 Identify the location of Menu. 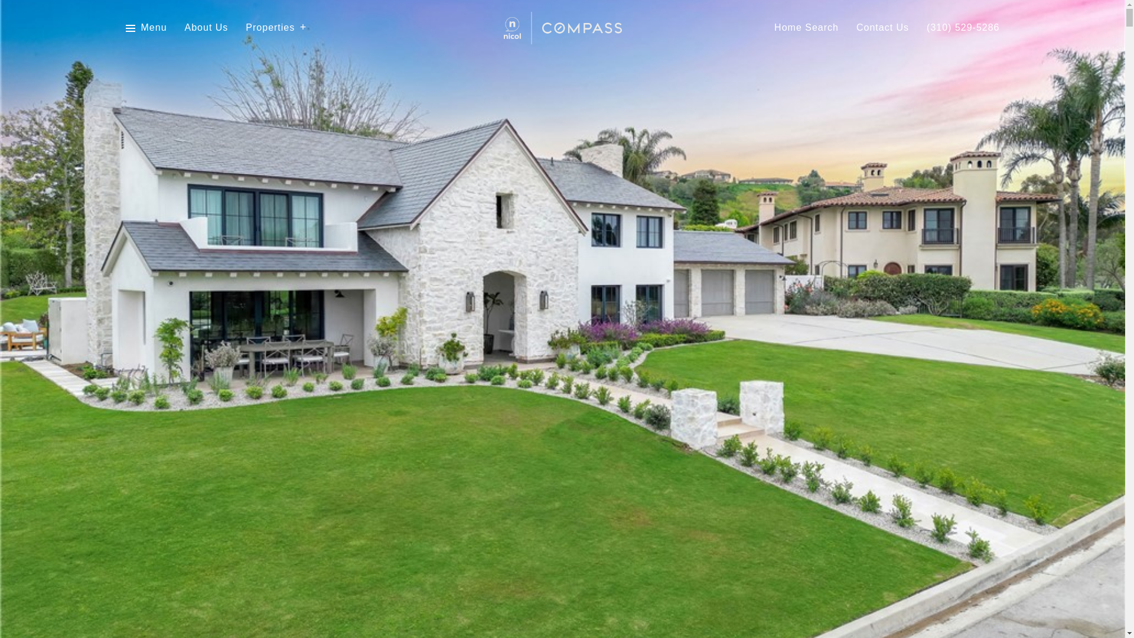
(145, 28).